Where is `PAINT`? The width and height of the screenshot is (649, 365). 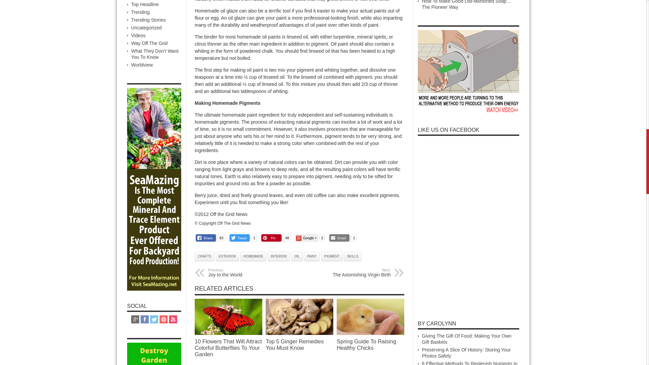
PAINT is located at coordinates (312, 257).